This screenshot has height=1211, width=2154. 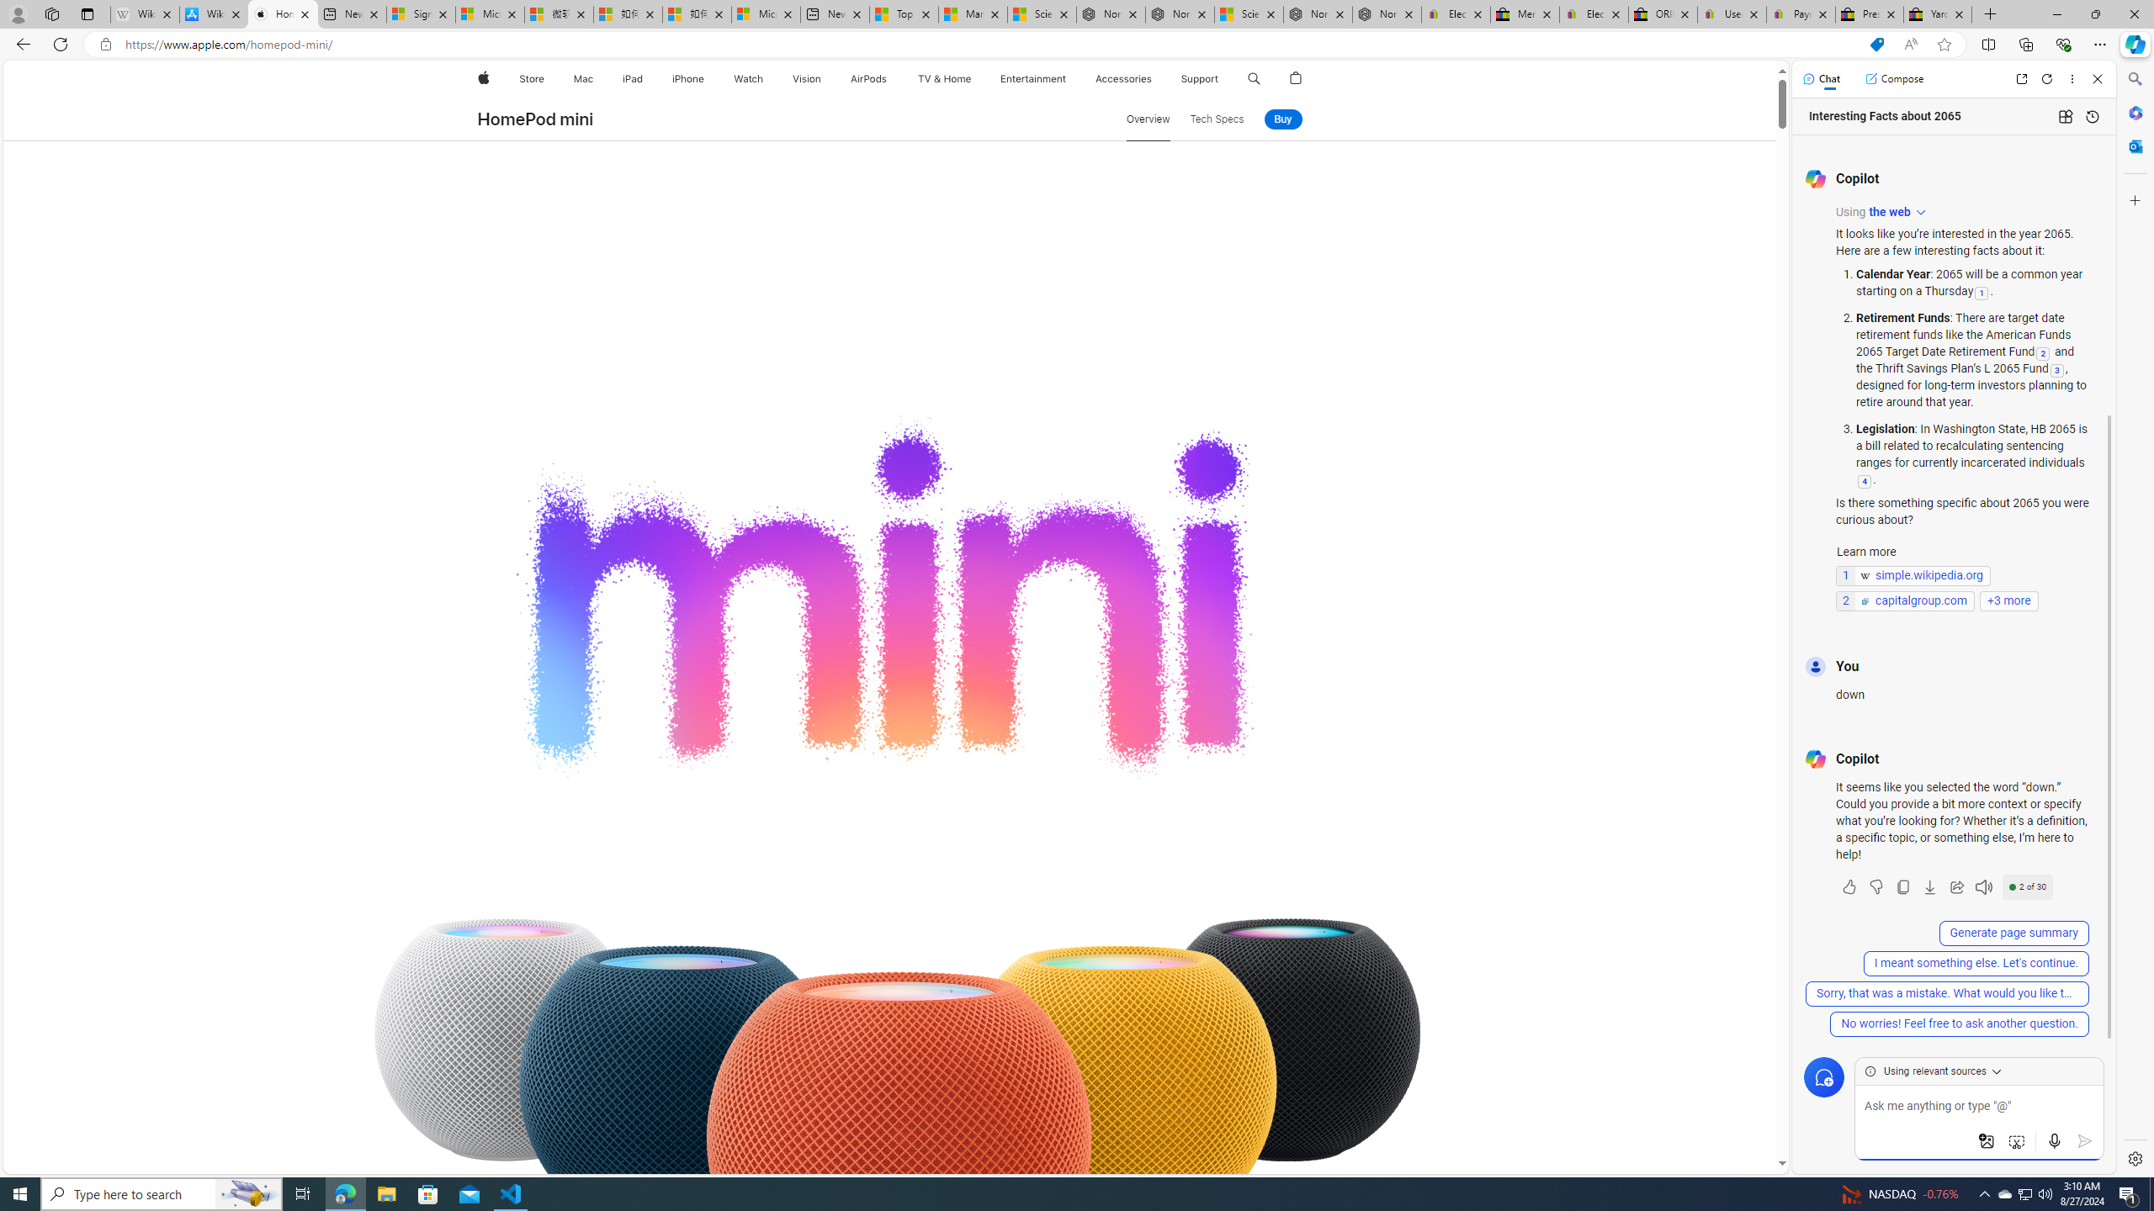 I want to click on Apple, so click(x=482, y=79).